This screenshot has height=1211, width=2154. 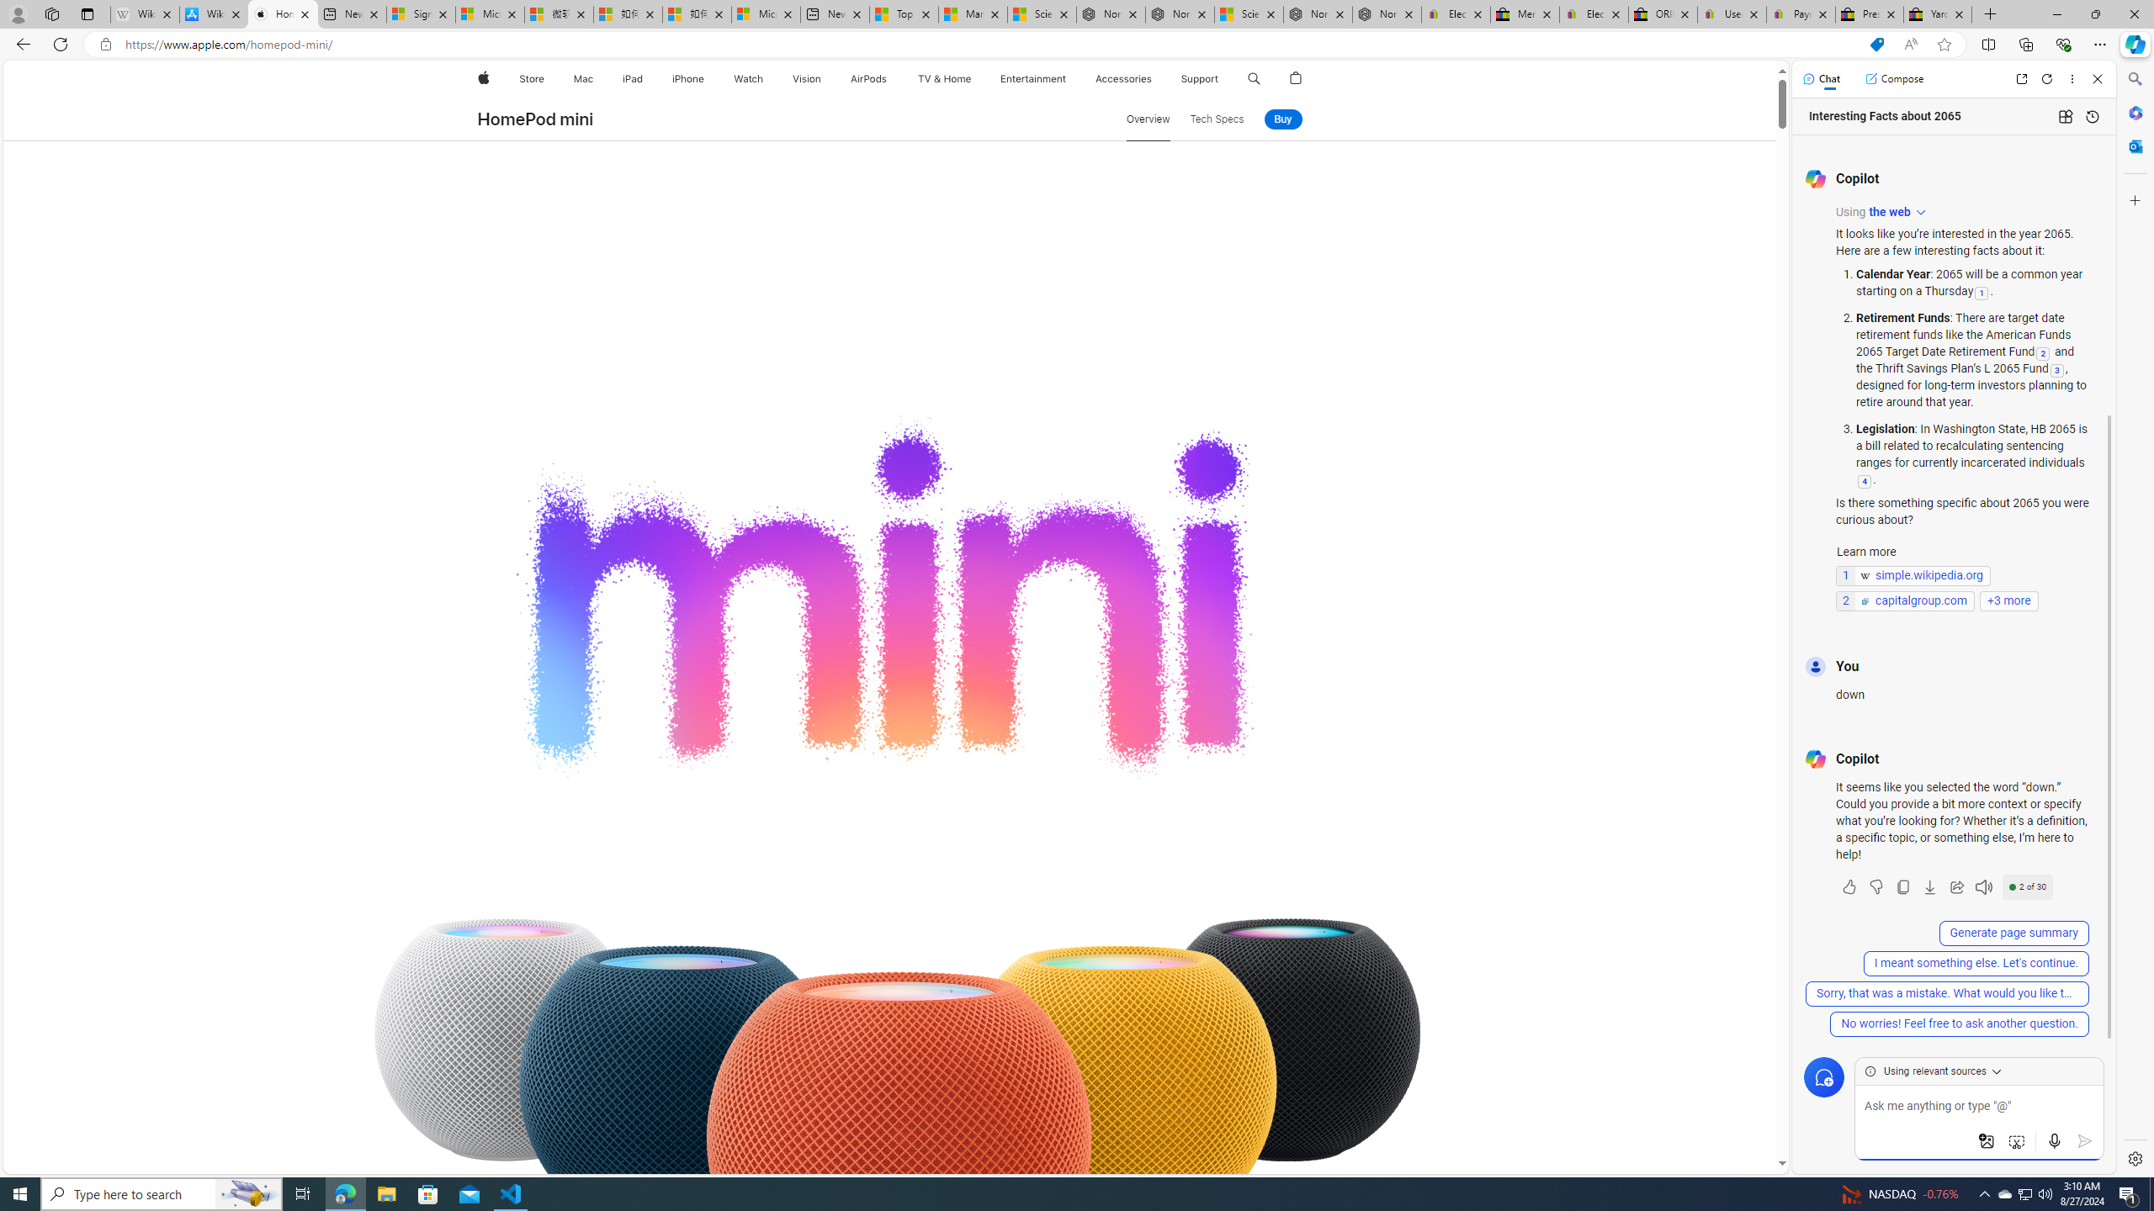 I want to click on Apple, so click(x=482, y=79).